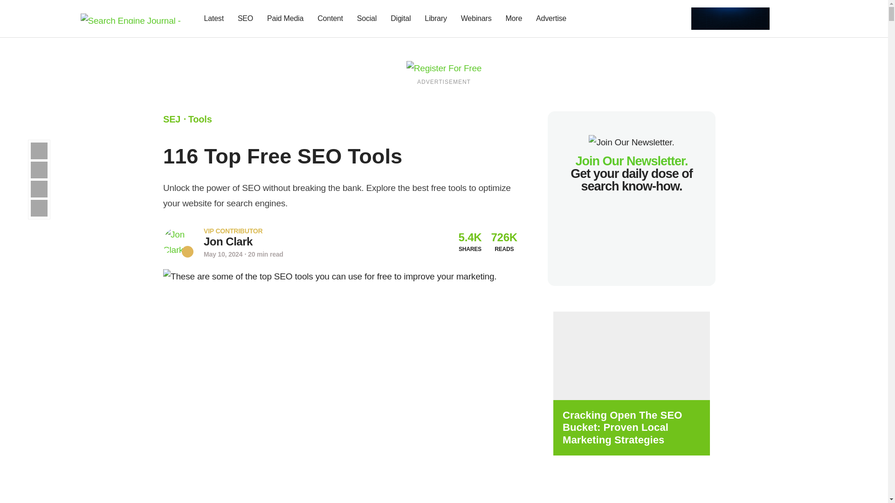  Describe the element at coordinates (340, 488) in the screenshot. I see `Special Offer` at that location.